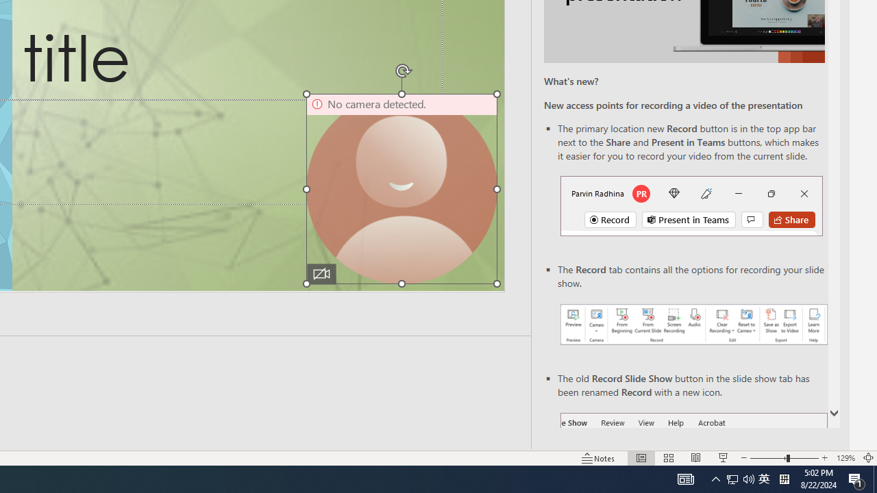  I want to click on Camera 9, No camera detected., so click(402, 189).